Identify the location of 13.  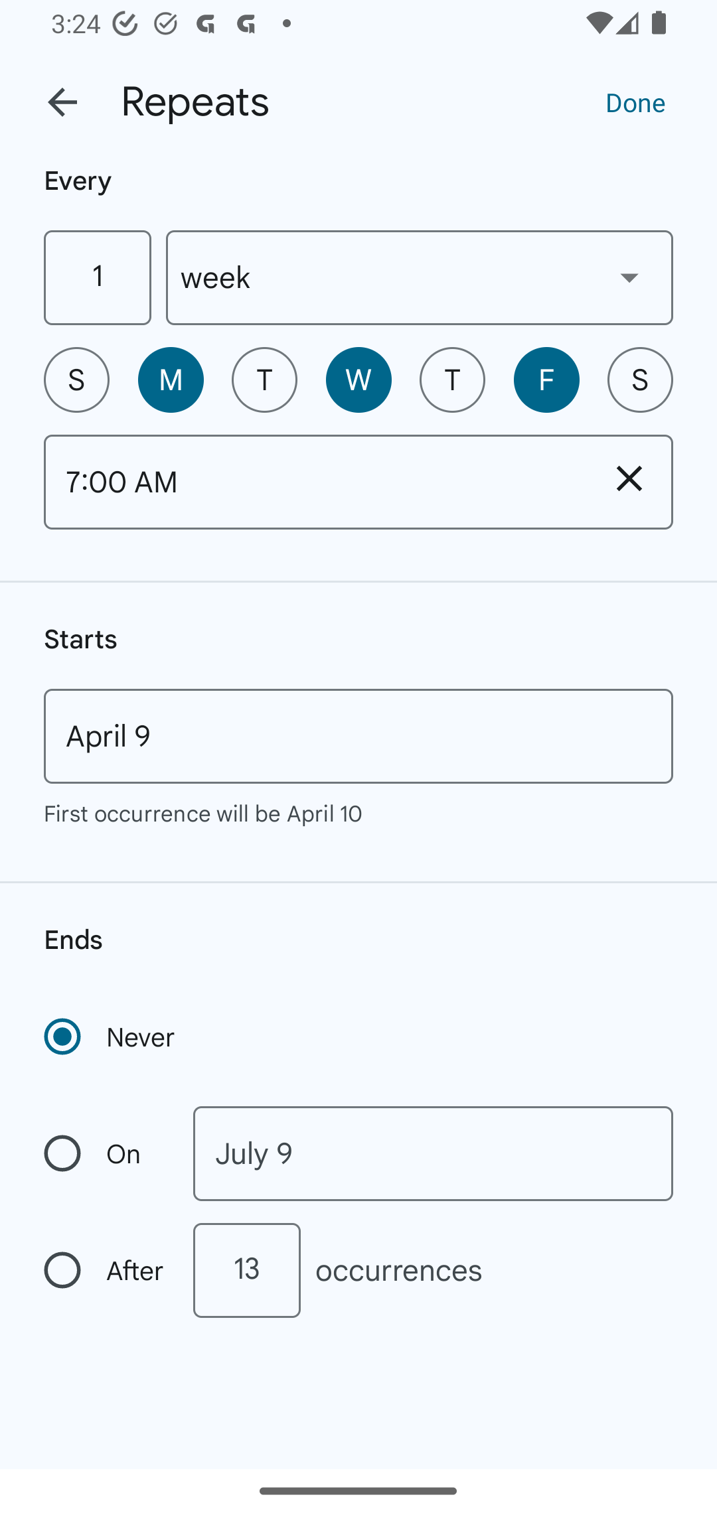
(246, 1270).